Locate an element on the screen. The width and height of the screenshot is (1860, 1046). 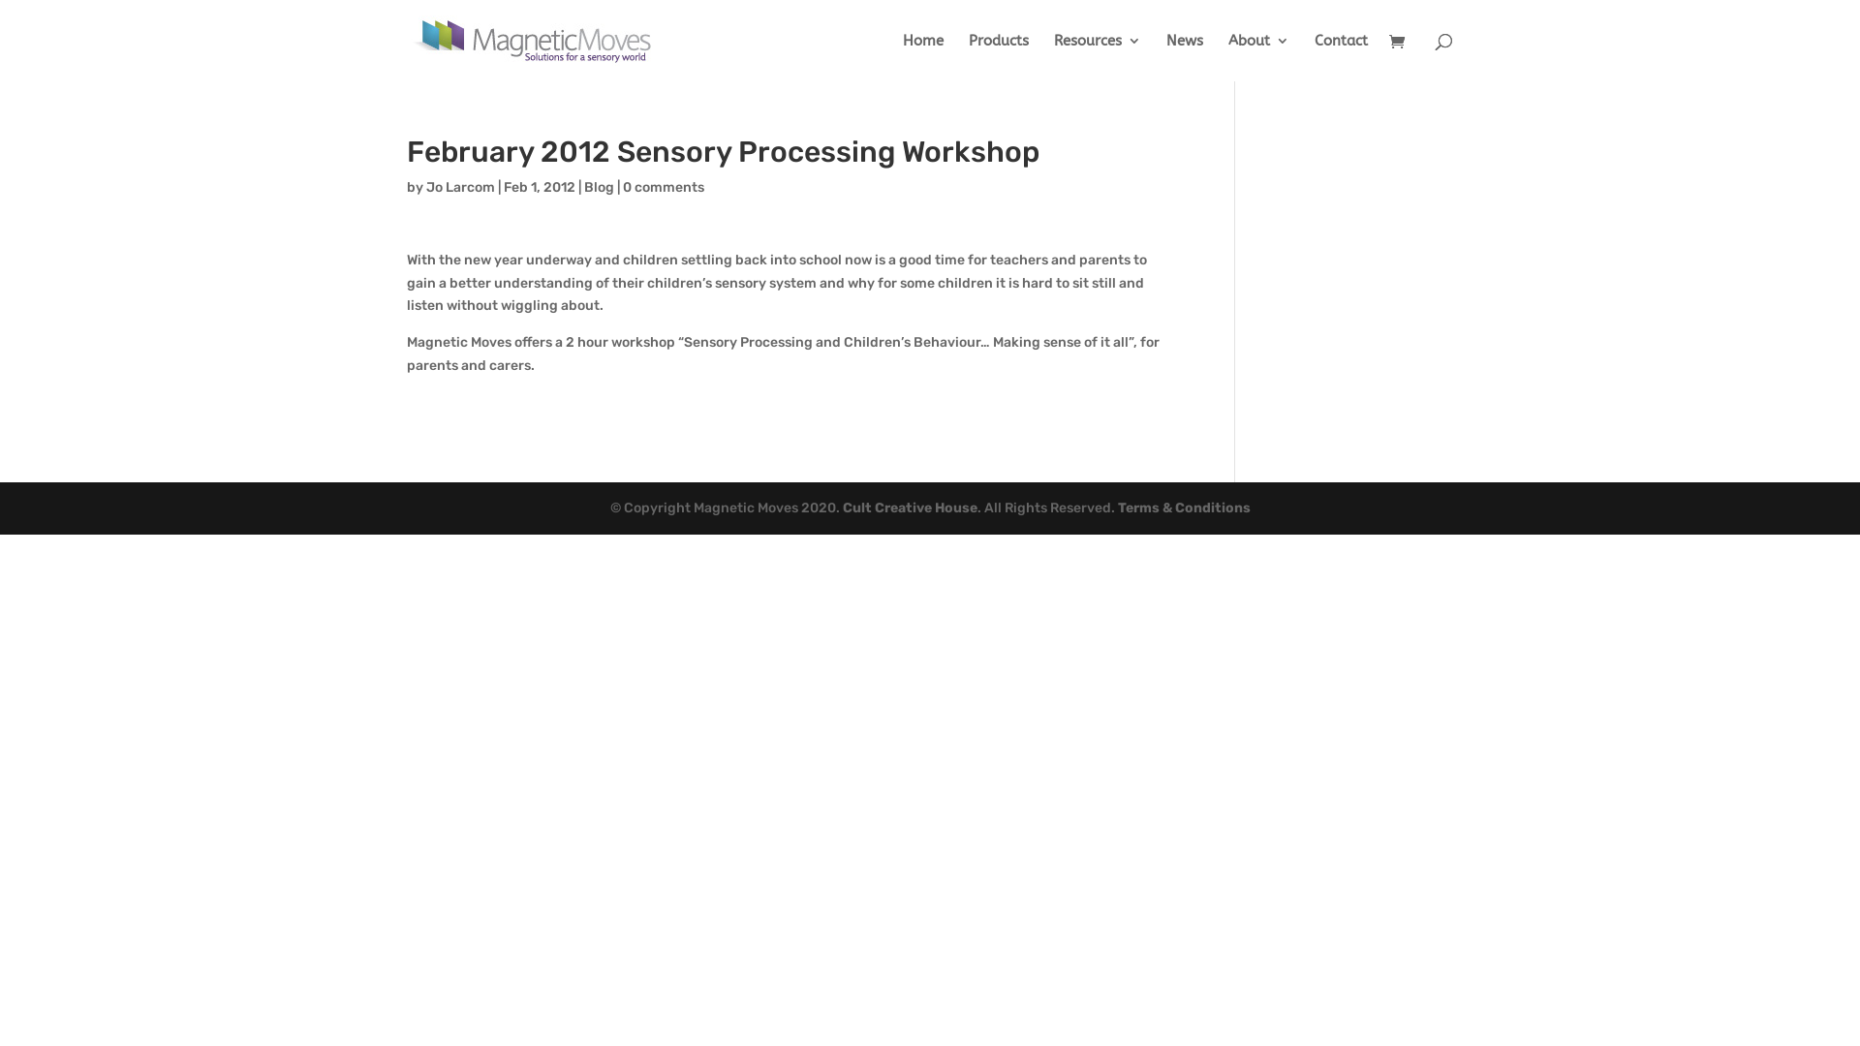
Blog is located at coordinates (599, 188).